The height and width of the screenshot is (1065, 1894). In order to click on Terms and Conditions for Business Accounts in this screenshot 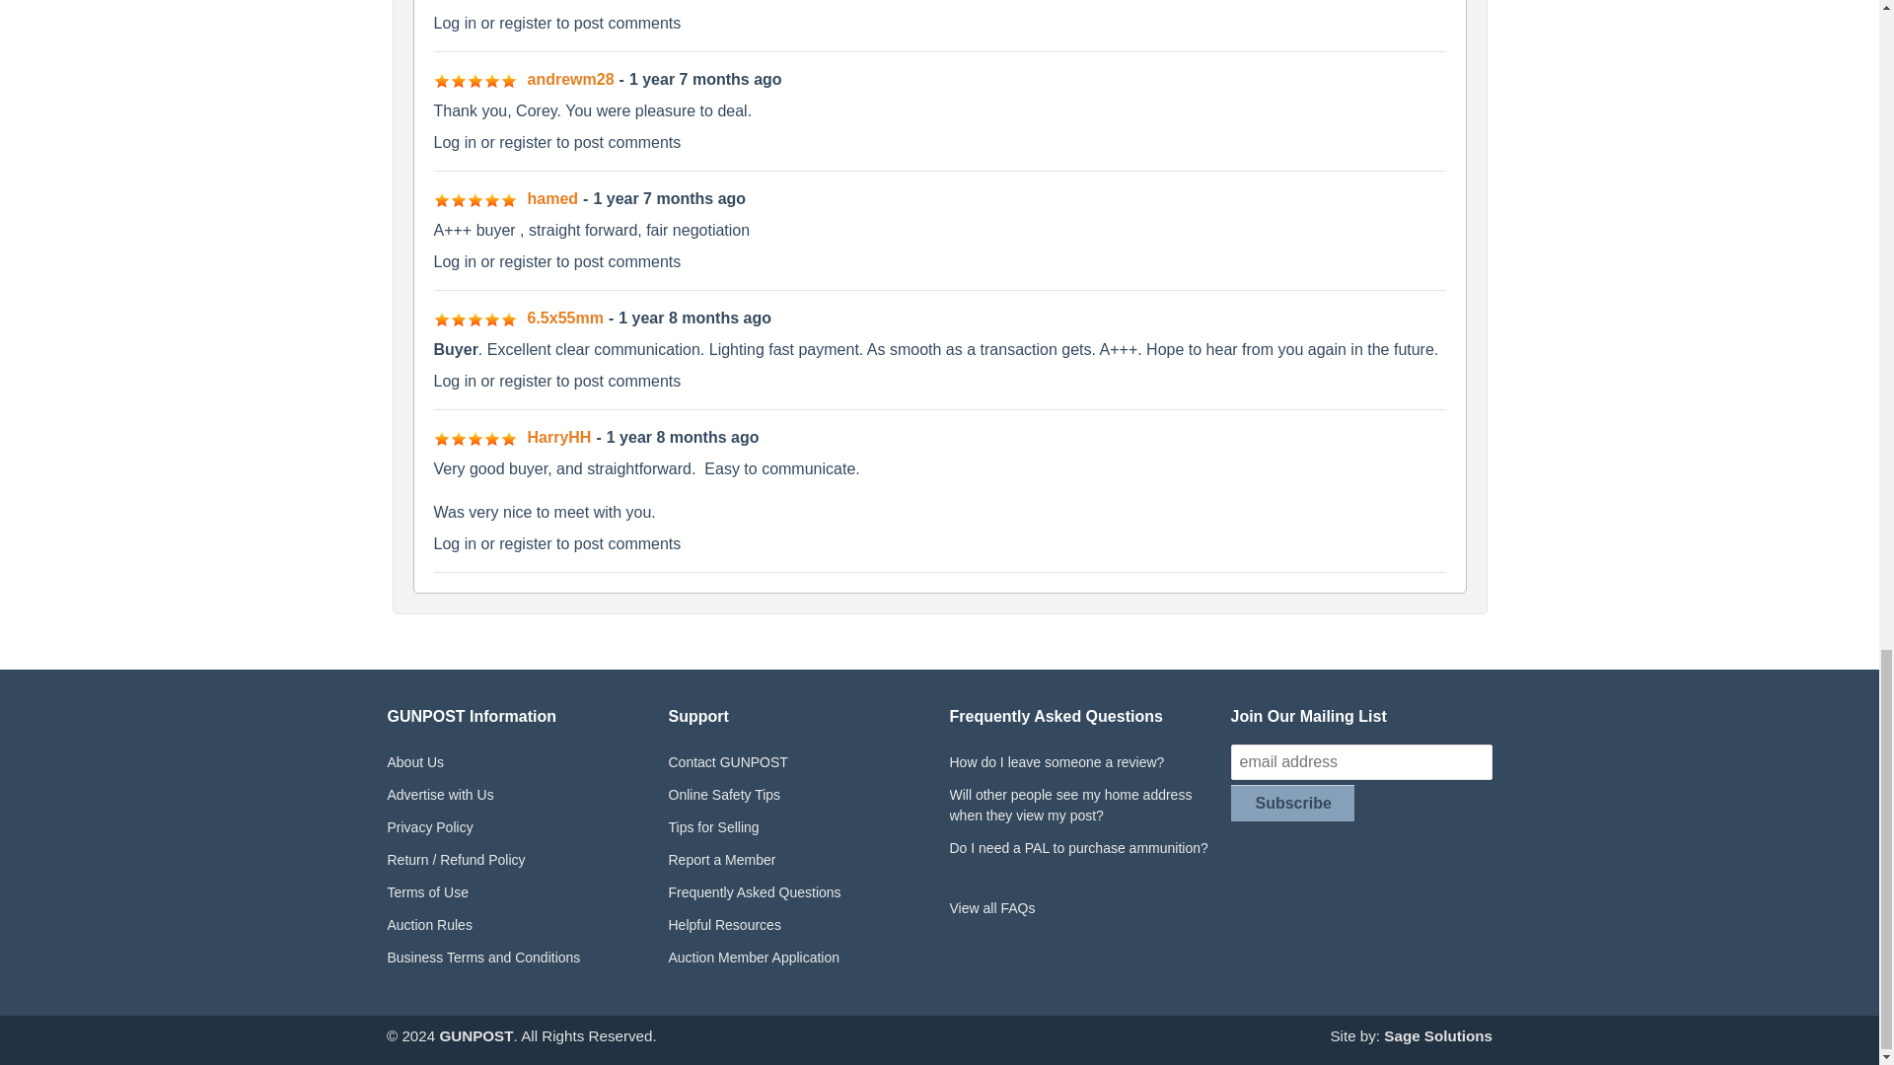, I will do `click(517, 958)`.